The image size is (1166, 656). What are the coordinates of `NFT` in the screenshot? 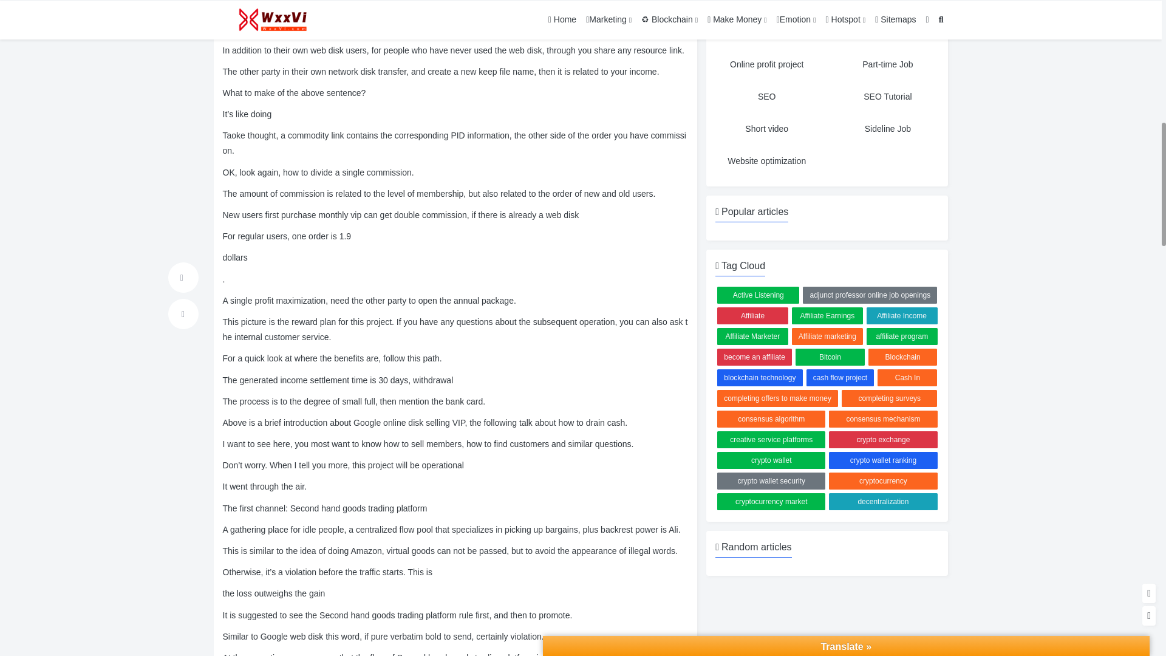 It's located at (888, 6).